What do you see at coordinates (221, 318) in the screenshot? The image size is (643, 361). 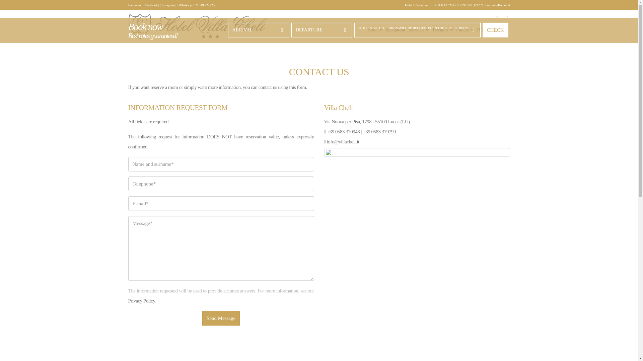 I see `Send Message` at bounding box center [221, 318].